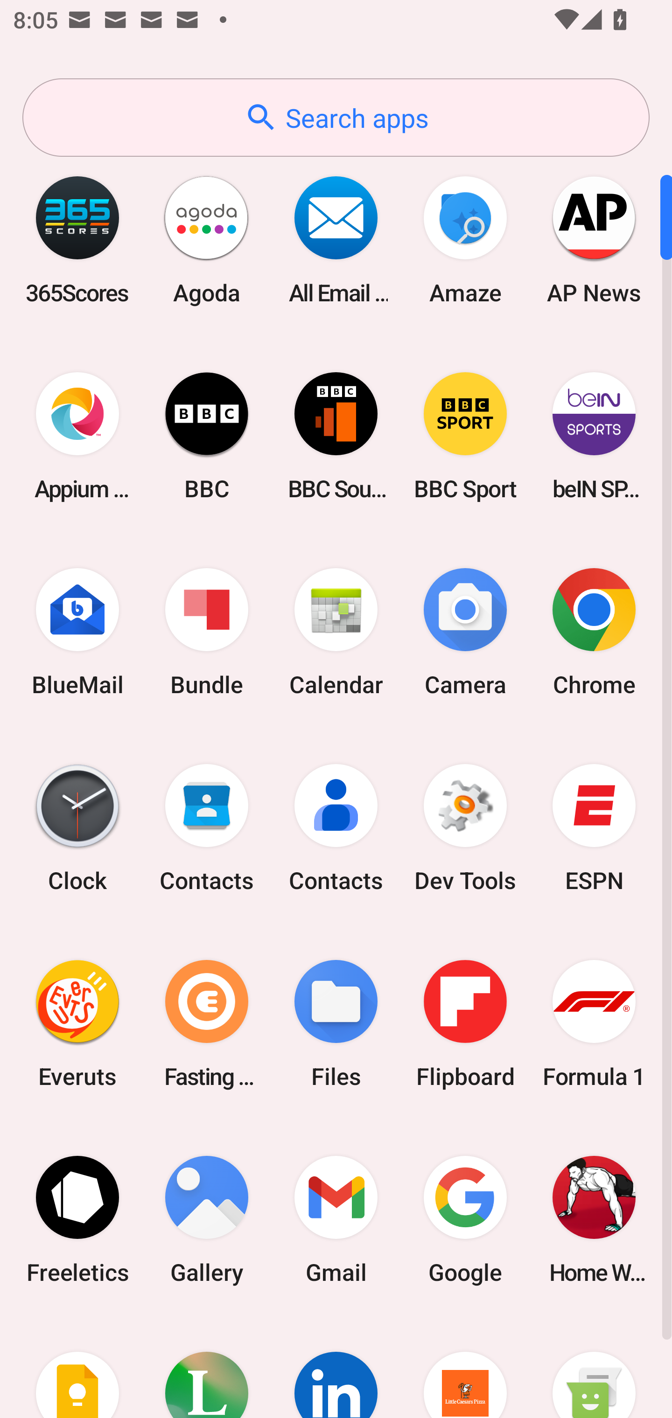 The height and width of the screenshot is (1418, 672). I want to click on   Search apps, so click(336, 118).